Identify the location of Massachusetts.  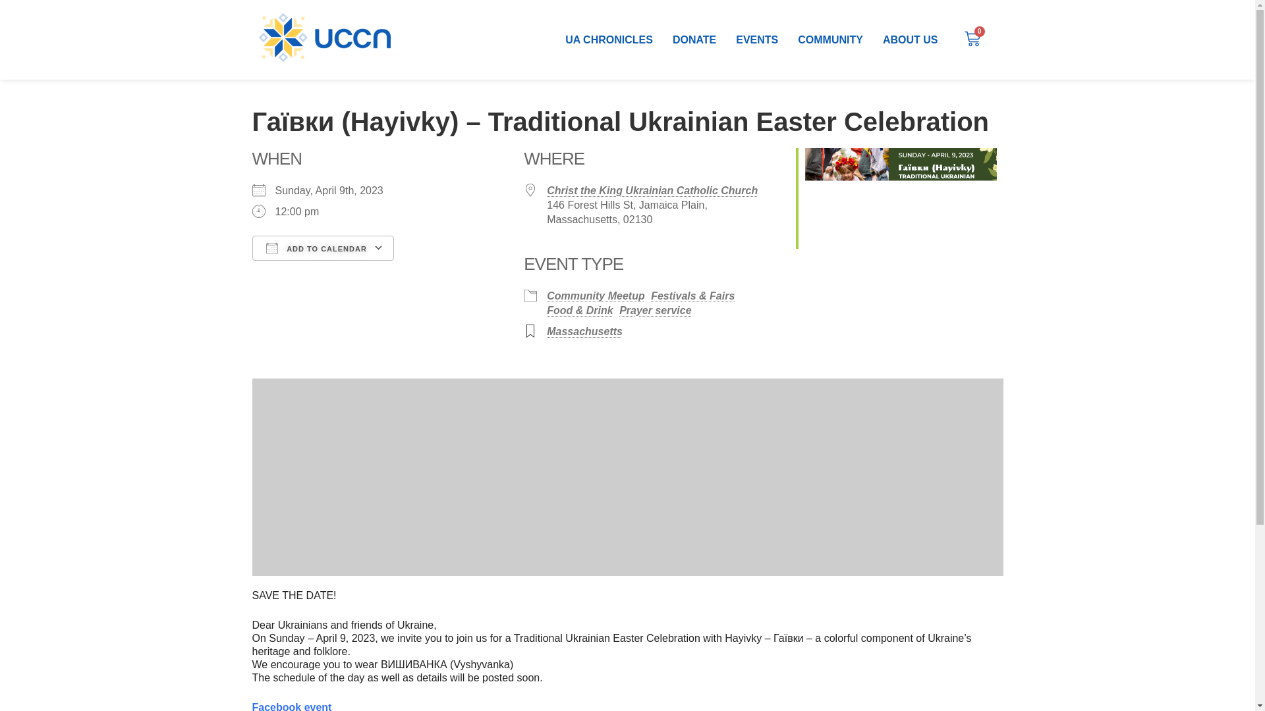
(584, 330).